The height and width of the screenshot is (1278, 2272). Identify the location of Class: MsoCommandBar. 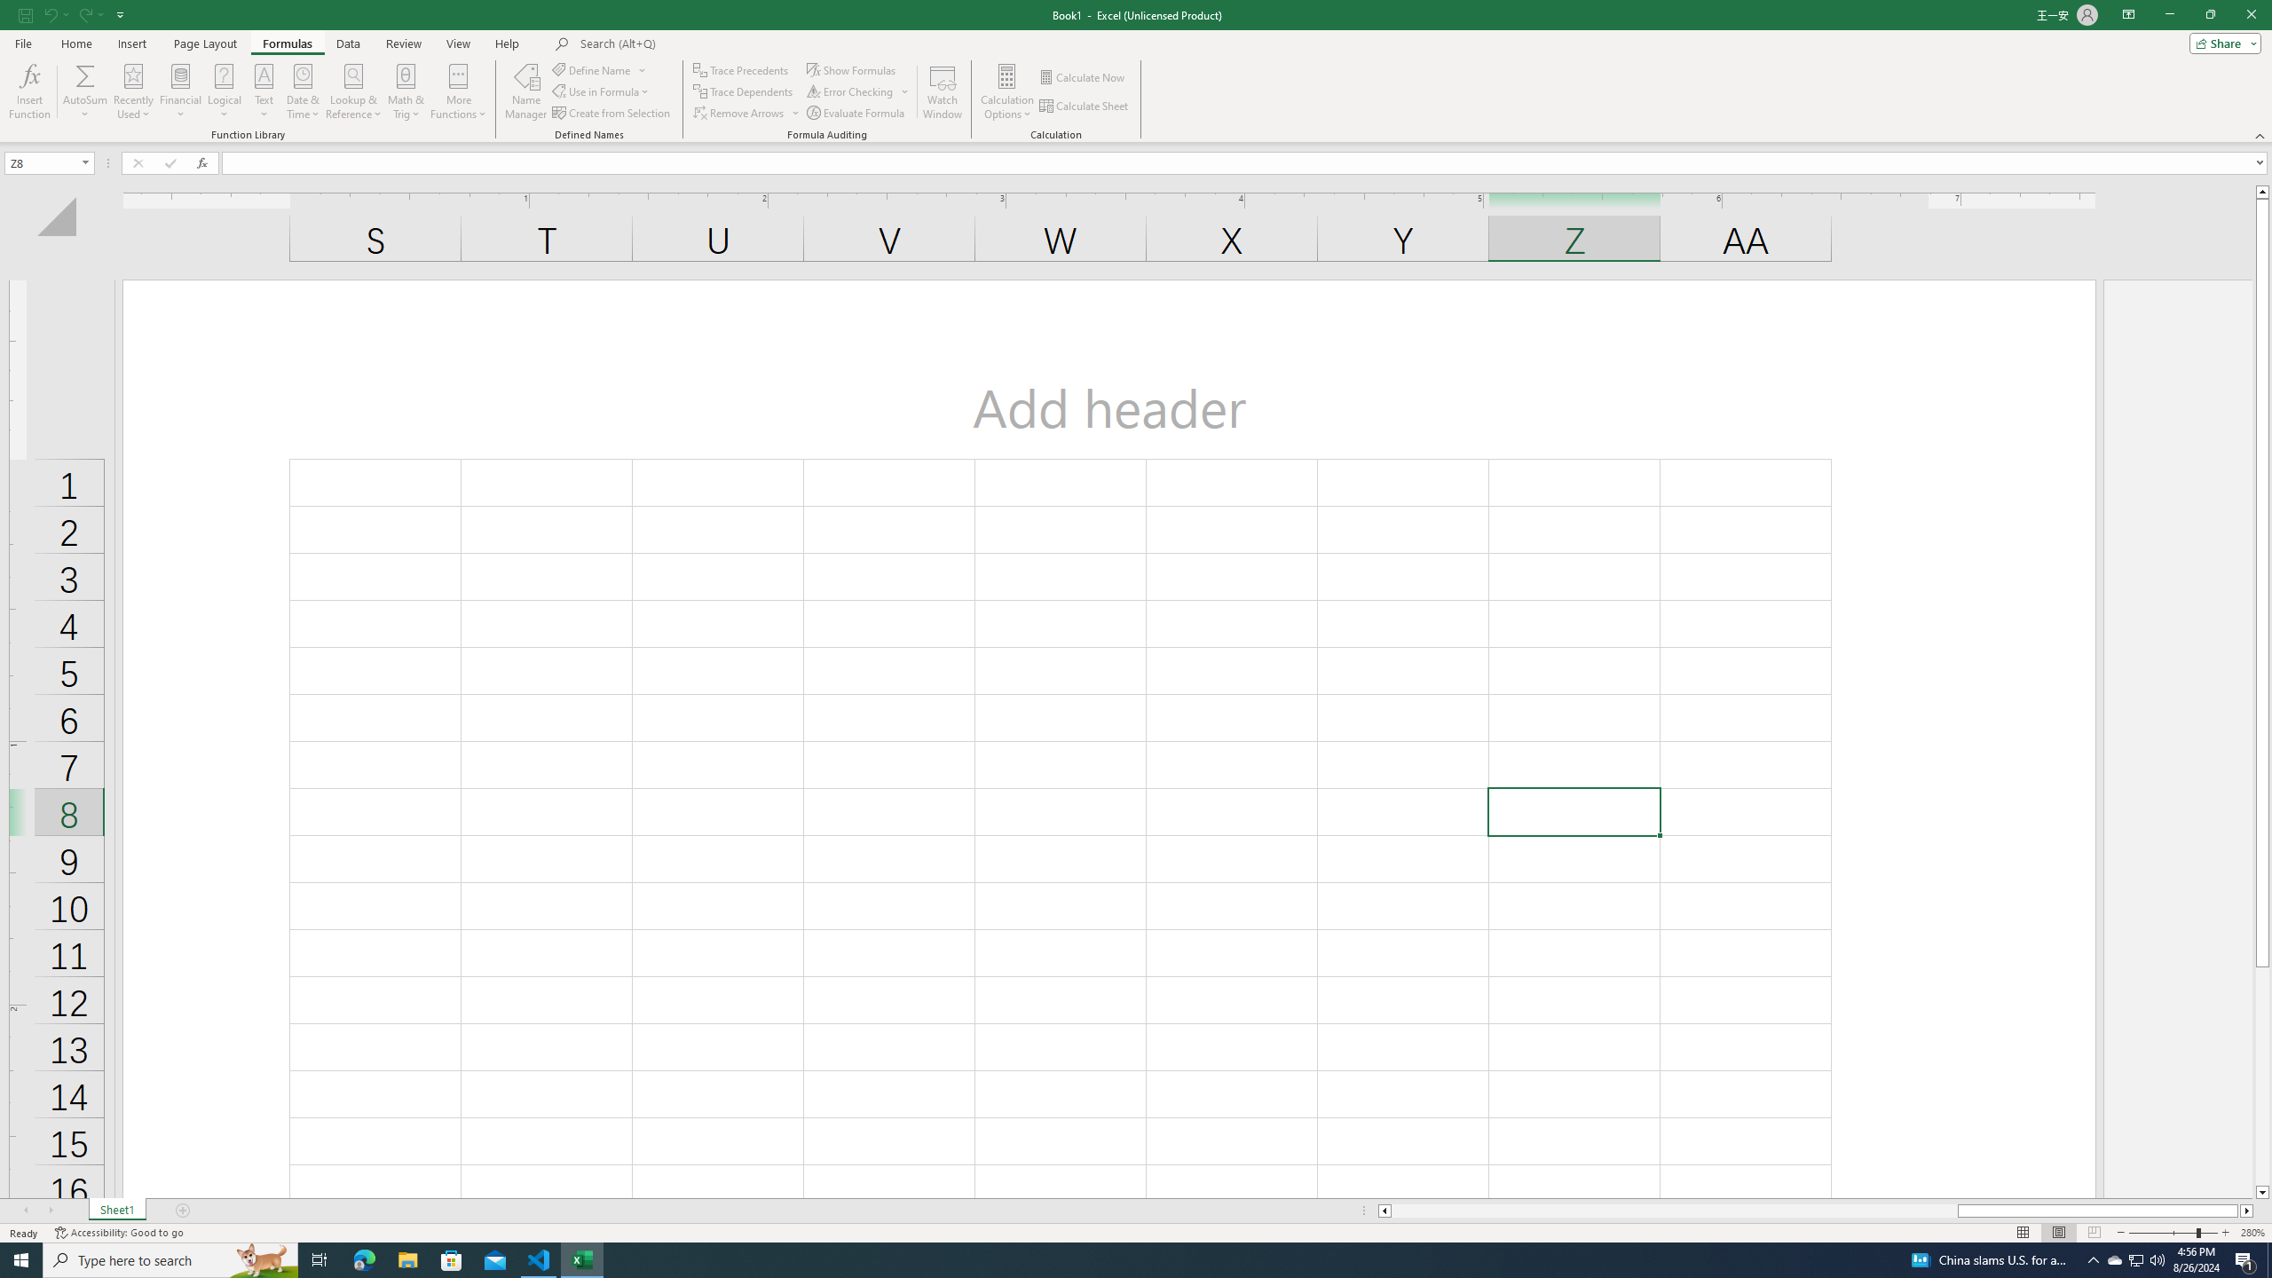
(1136, 71).